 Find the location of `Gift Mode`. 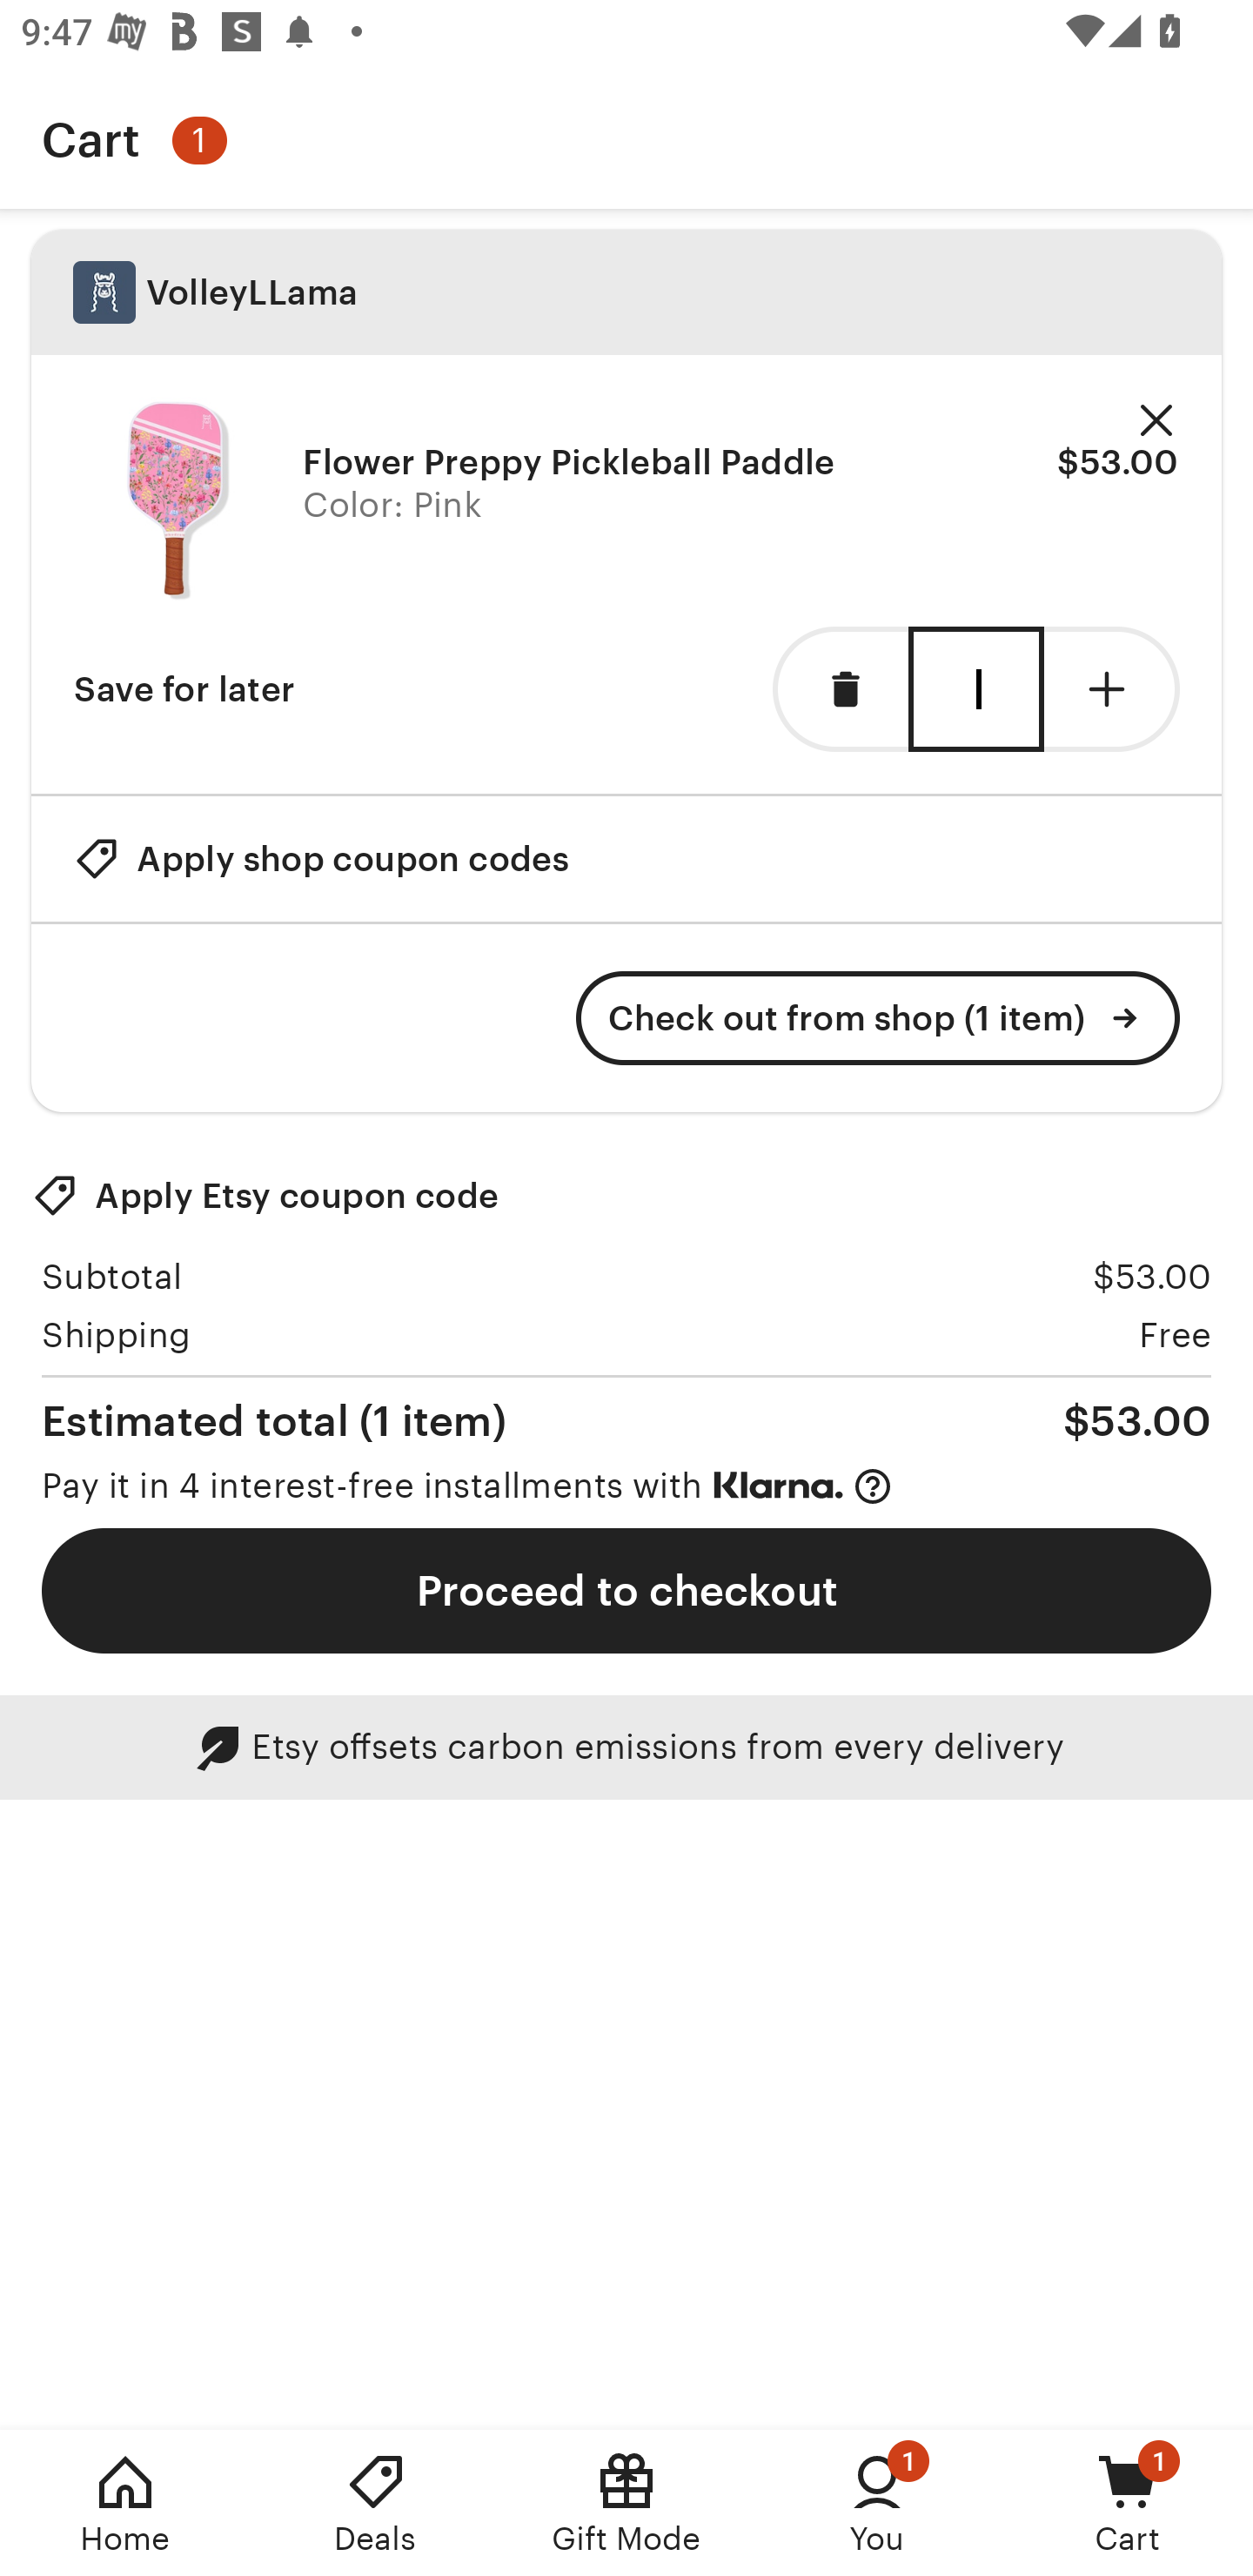

Gift Mode is located at coordinates (626, 2503).